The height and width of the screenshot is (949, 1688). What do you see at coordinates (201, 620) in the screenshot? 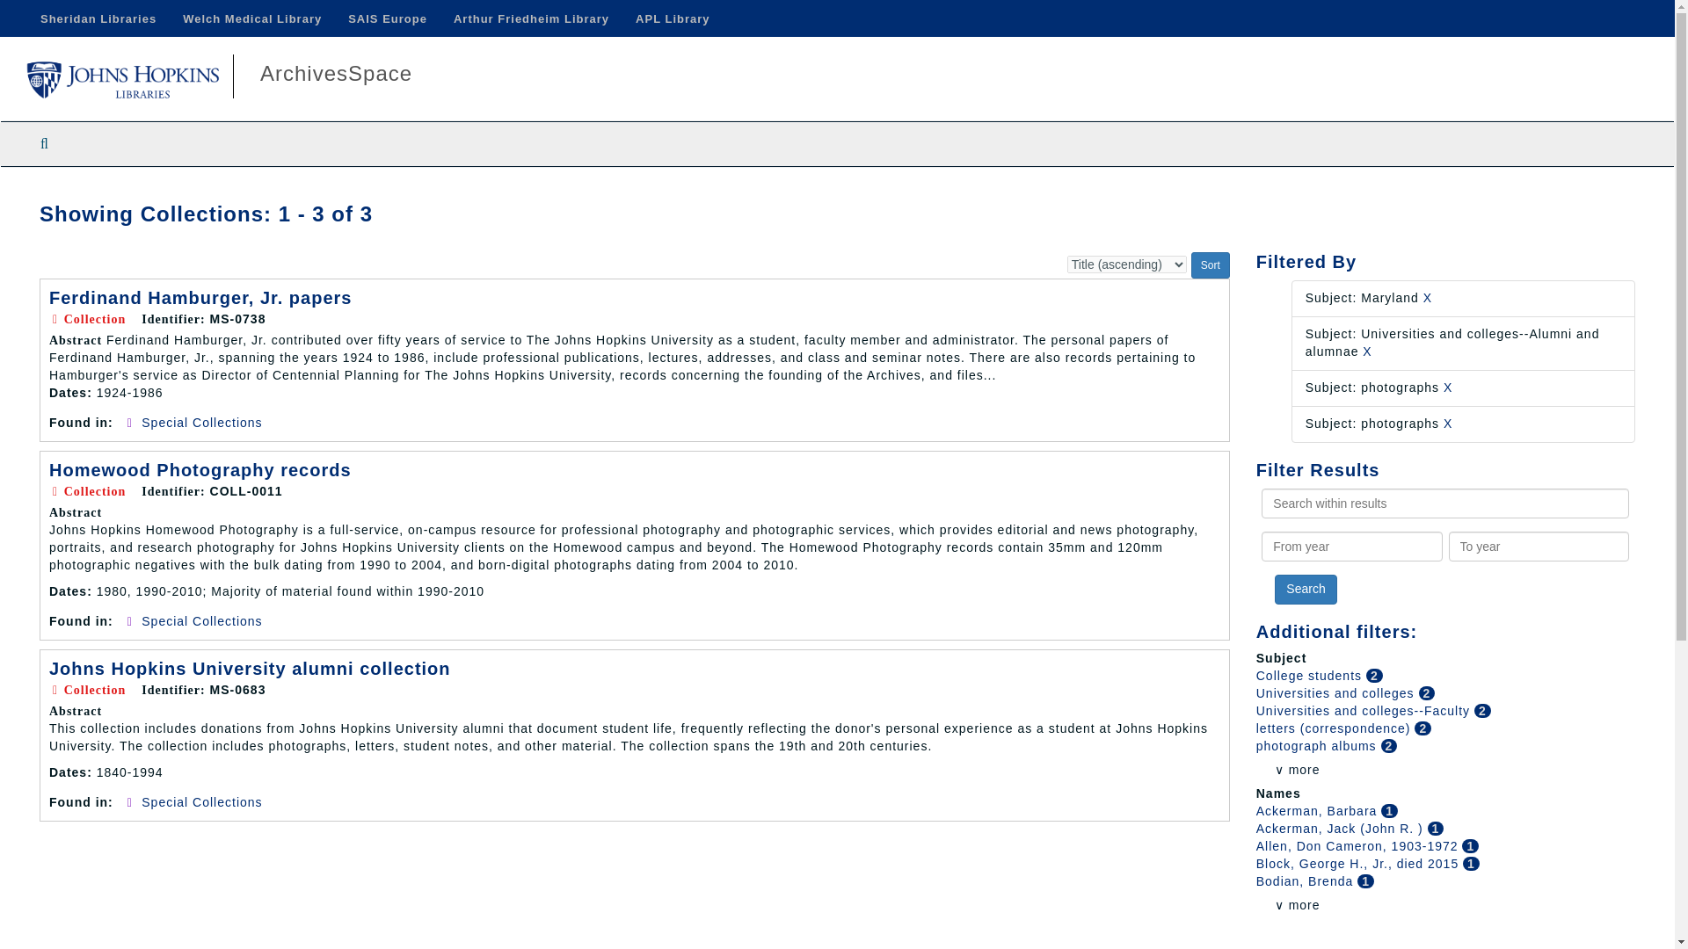
I see `Special Collections` at bounding box center [201, 620].